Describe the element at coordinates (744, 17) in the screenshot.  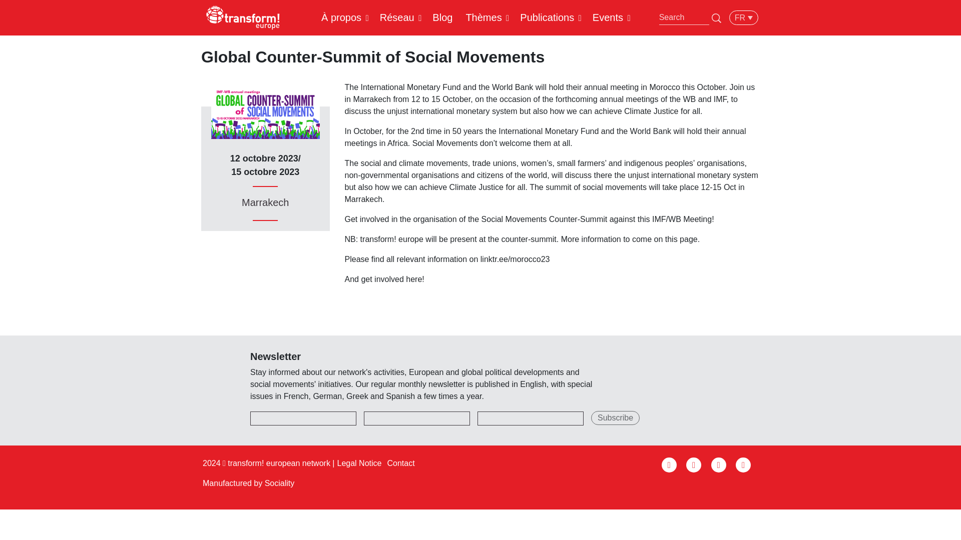
I see `FR` at that location.